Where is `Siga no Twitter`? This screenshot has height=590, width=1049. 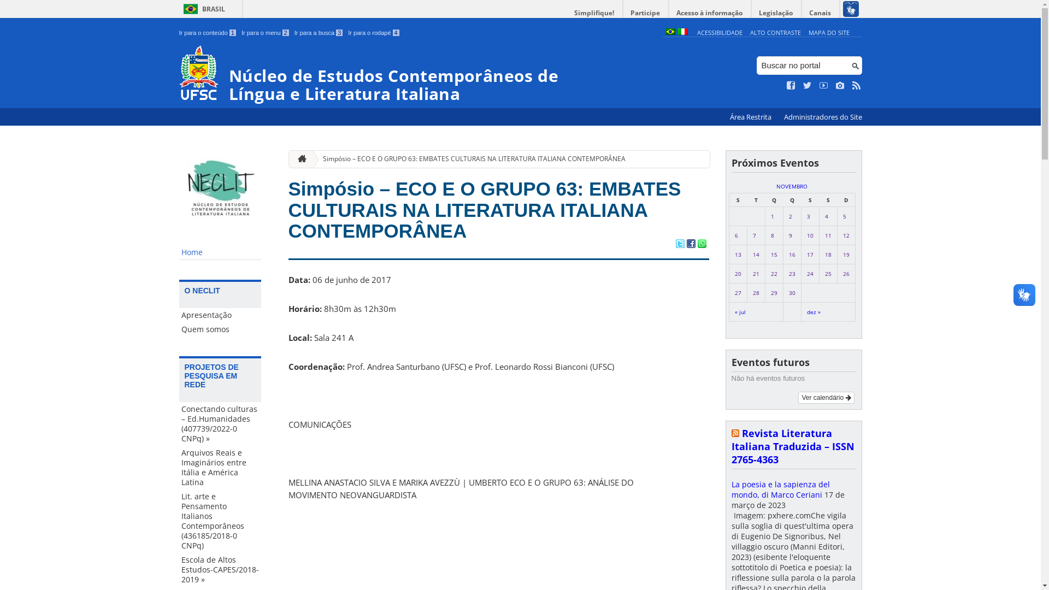
Siga no Twitter is located at coordinates (808, 86).